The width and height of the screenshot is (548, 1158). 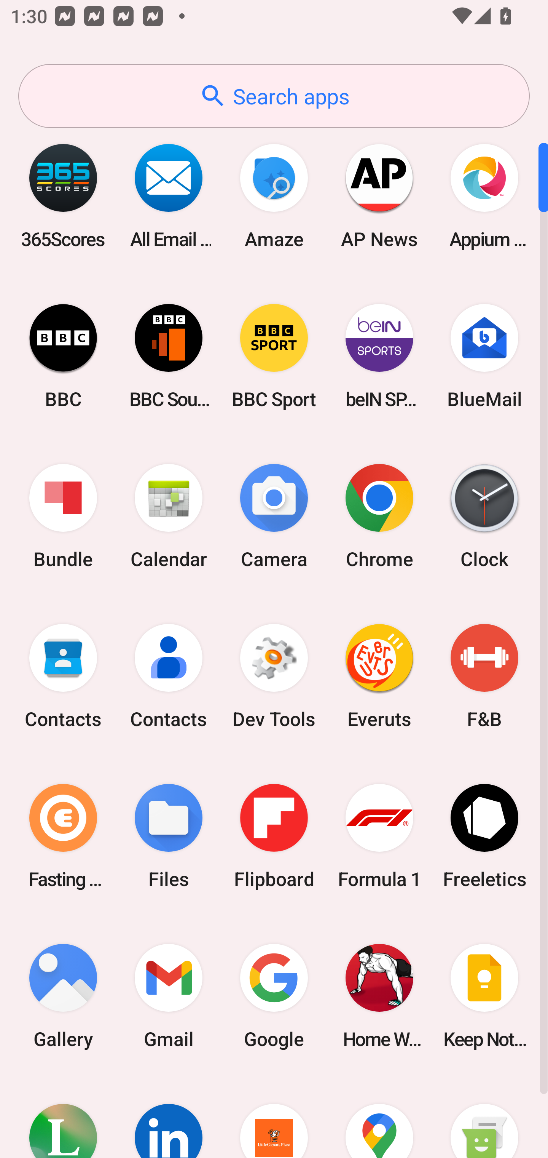 What do you see at coordinates (63, 1117) in the screenshot?
I see `Lifesum` at bounding box center [63, 1117].